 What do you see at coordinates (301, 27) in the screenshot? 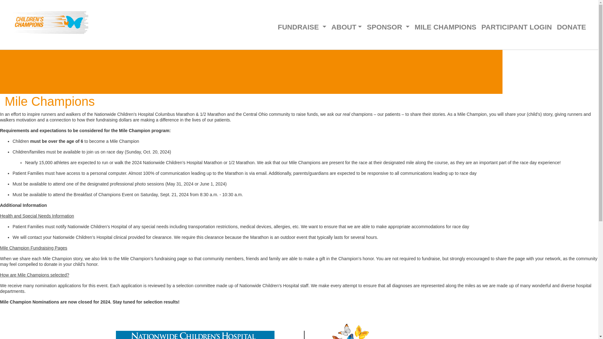
I see `FUNDRAISE` at bounding box center [301, 27].